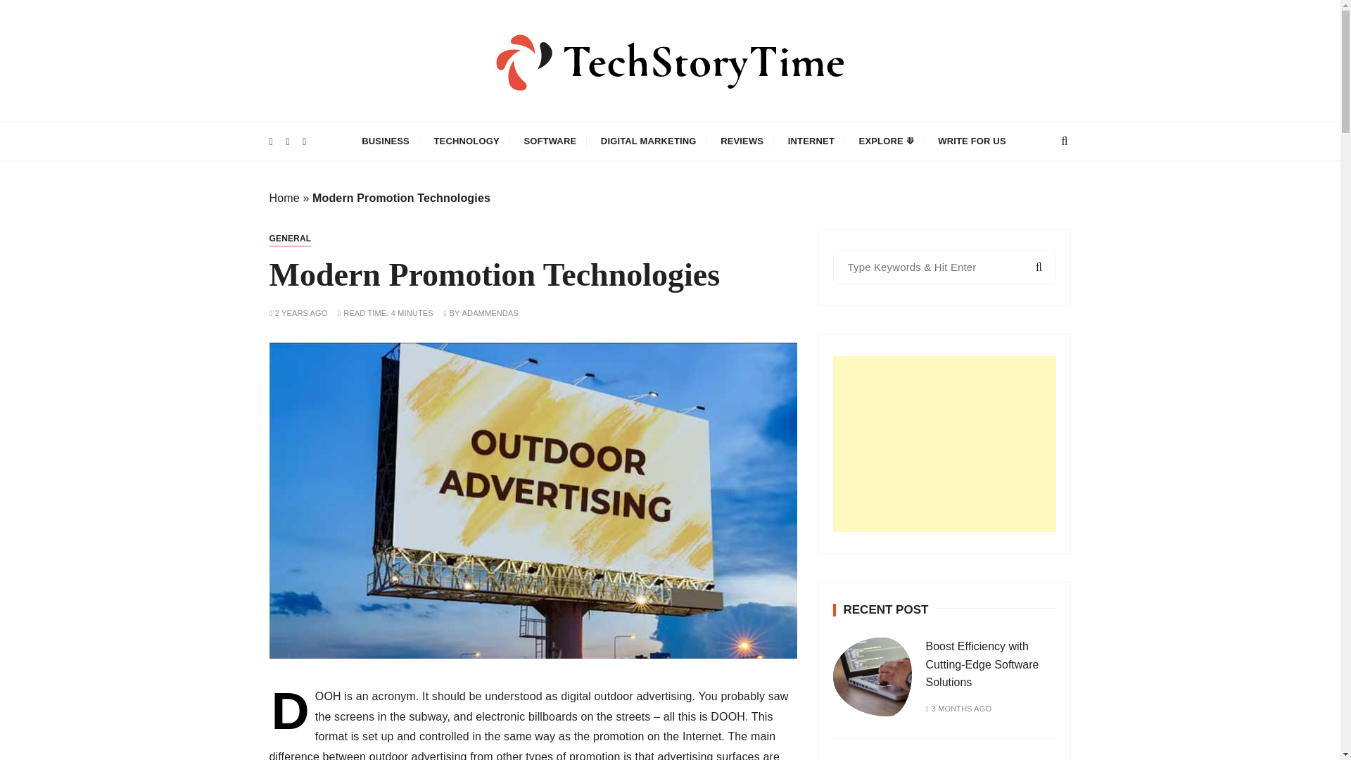 This screenshot has width=1351, height=760. What do you see at coordinates (649, 141) in the screenshot?
I see `DIGITAL MARKETING` at bounding box center [649, 141].